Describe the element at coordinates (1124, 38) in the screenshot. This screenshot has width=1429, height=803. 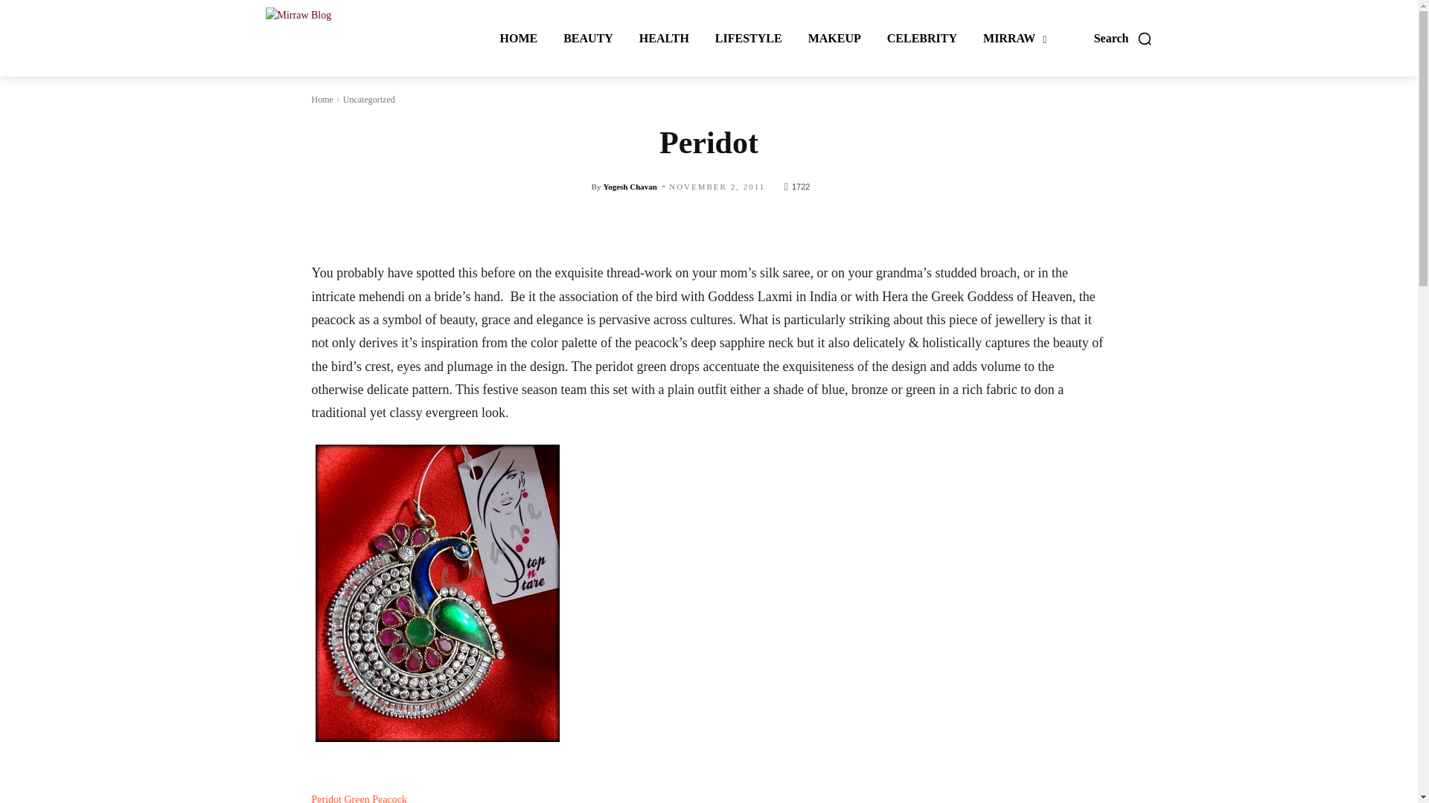
I see `Search` at that location.